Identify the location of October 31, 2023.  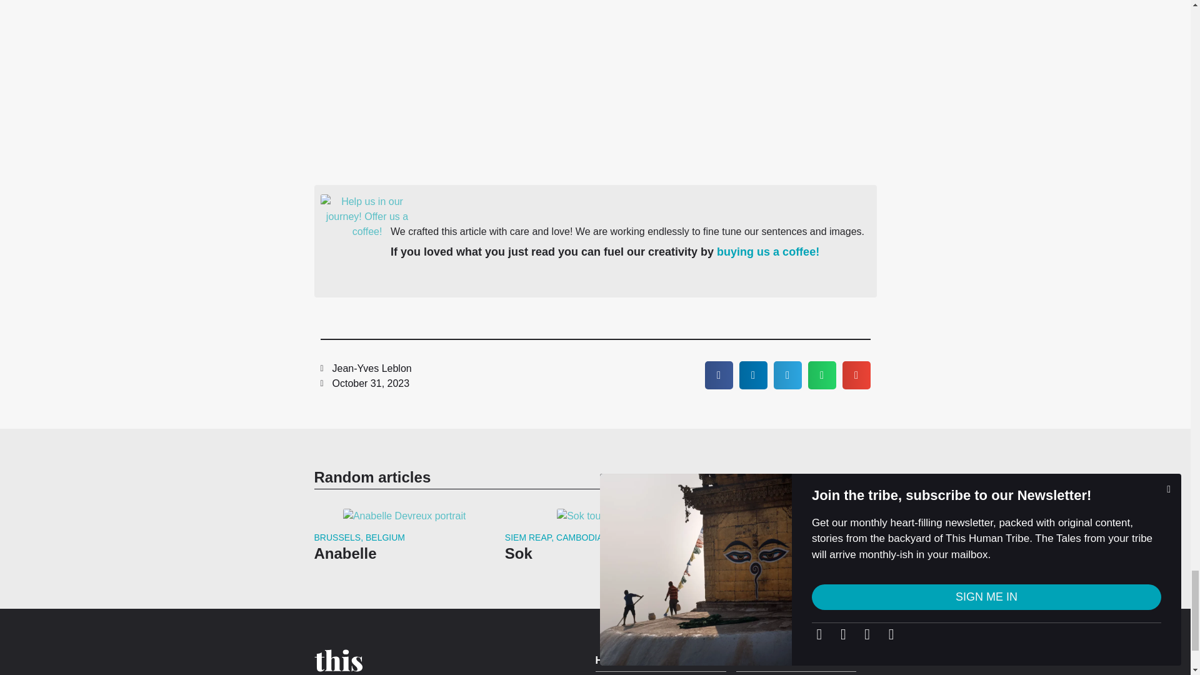
(364, 384).